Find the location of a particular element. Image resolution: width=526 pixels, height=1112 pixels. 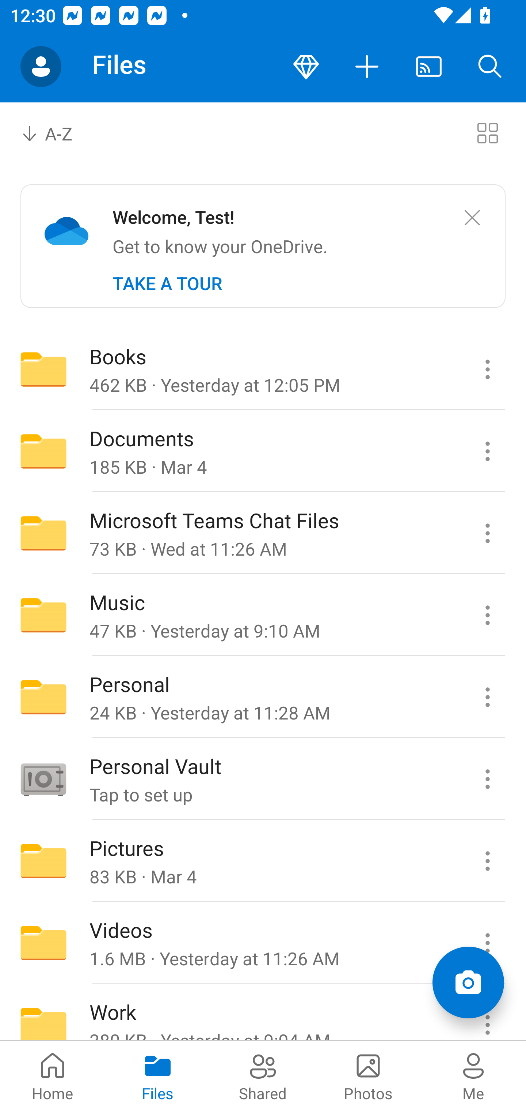

Cast. Disconnected is located at coordinates (429, 67).